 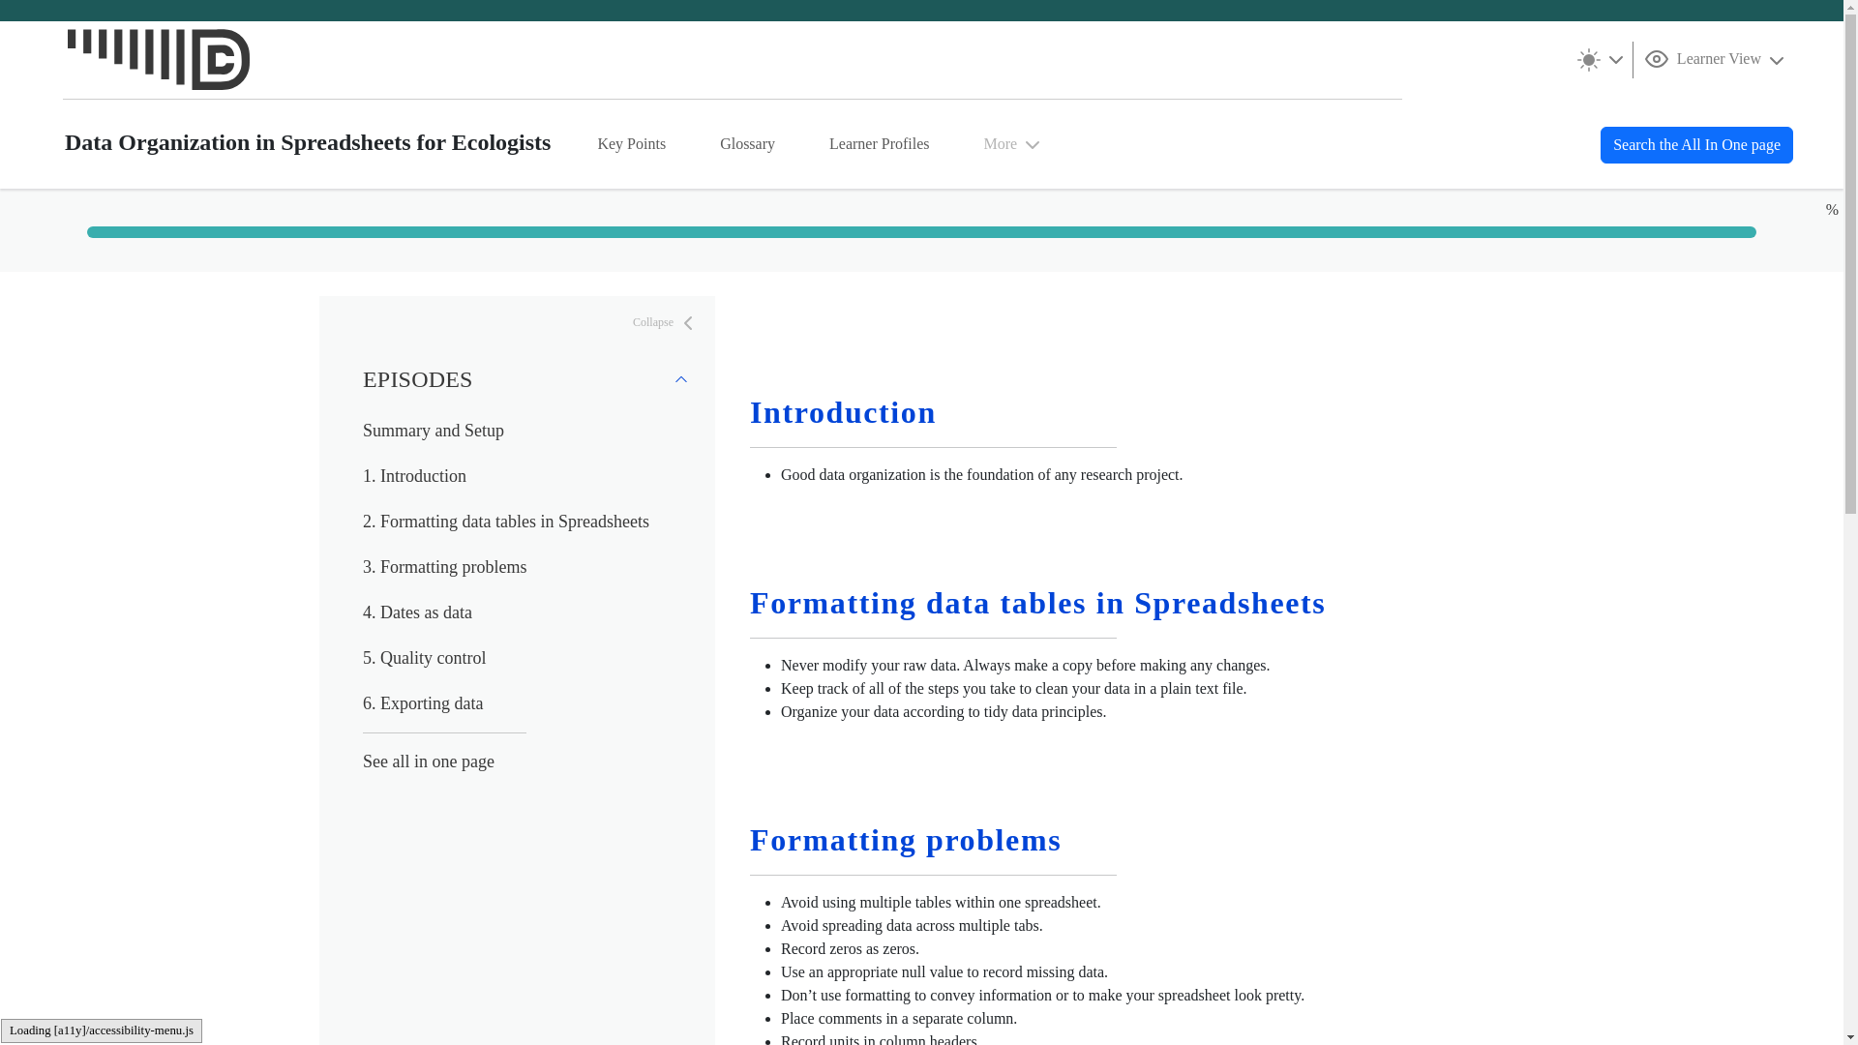 I want to click on 2. Formatting data tables in Spreadsheets, so click(x=505, y=521).